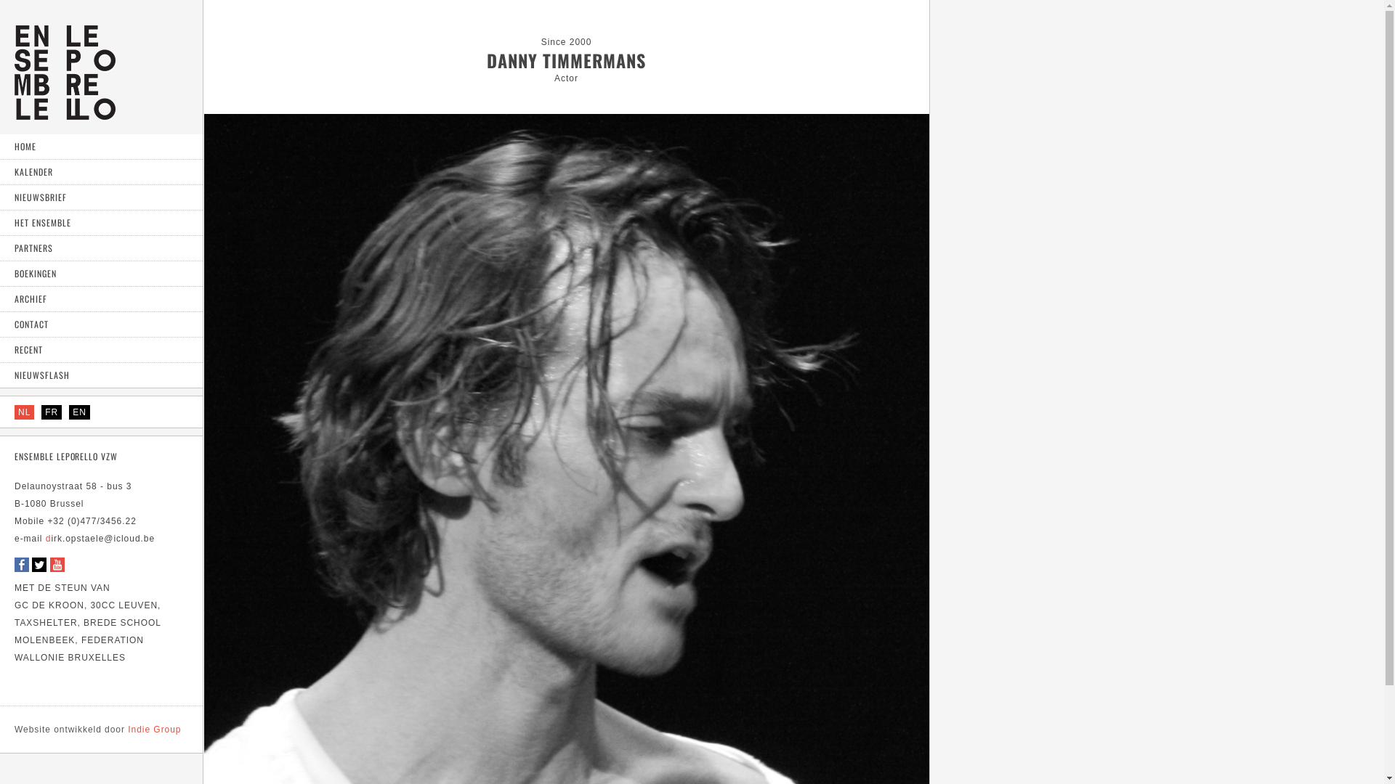 This screenshot has width=1395, height=784. I want to click on NL, so click(25, 412).